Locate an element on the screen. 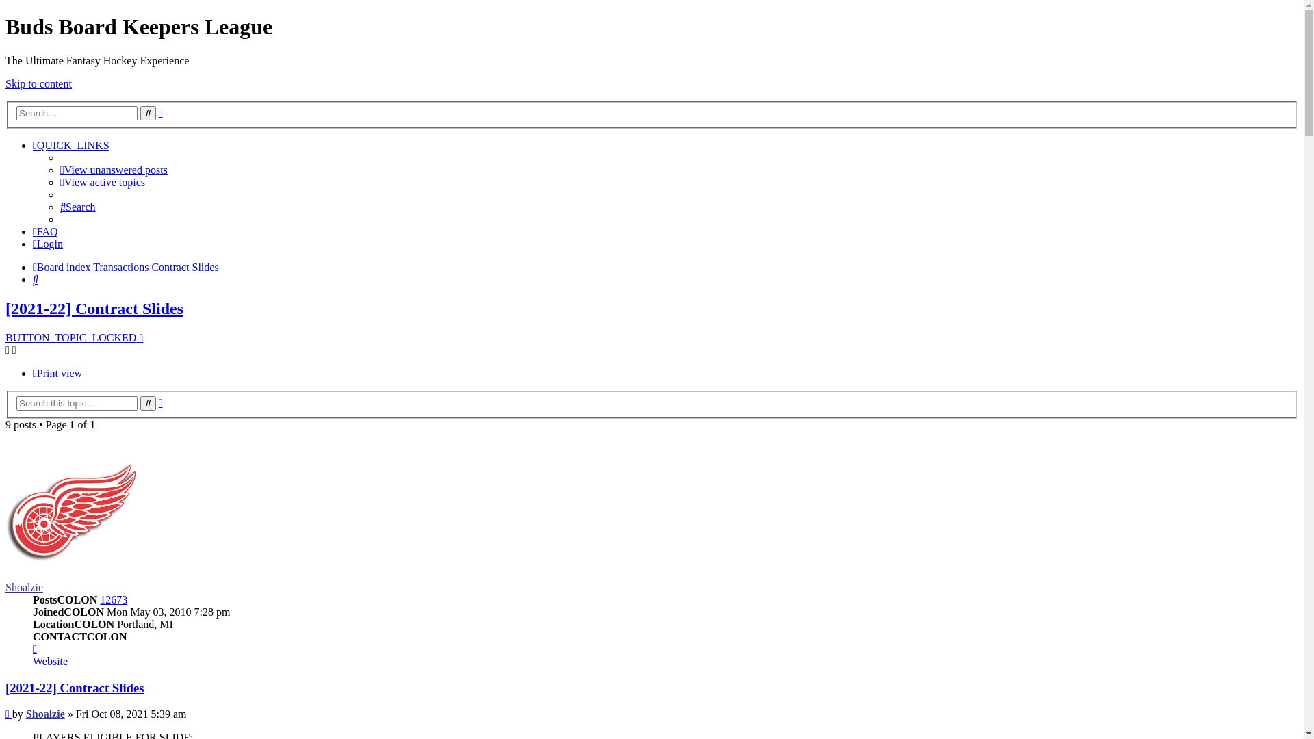 Image resolution: width=1314 pixels, height=739 pixels. Shoalzie is located at coordinates (25, 587).